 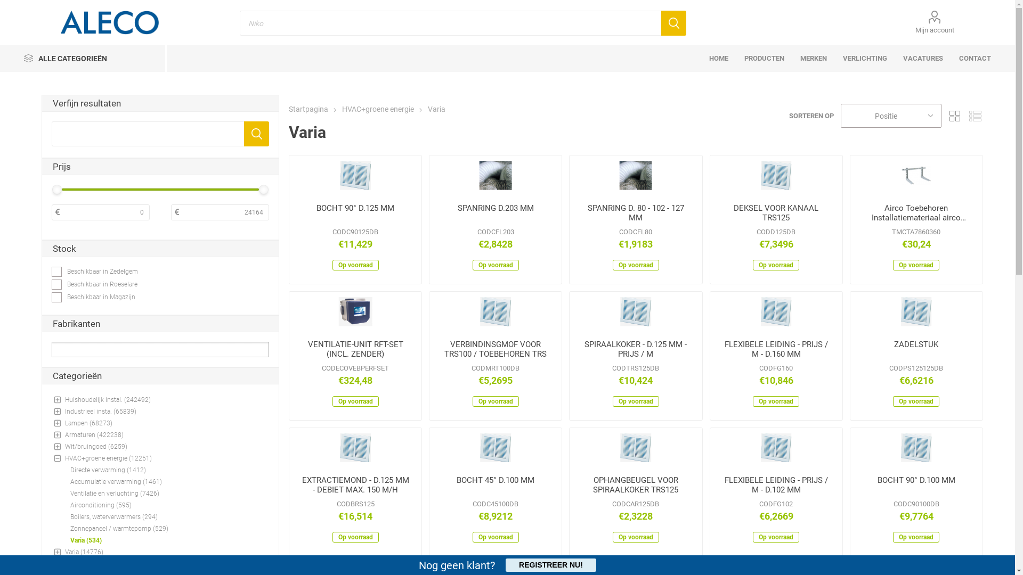 I want to click on Airco Toebehoren Installatiemateriaal airco MS230, so click(x=916, y=213).